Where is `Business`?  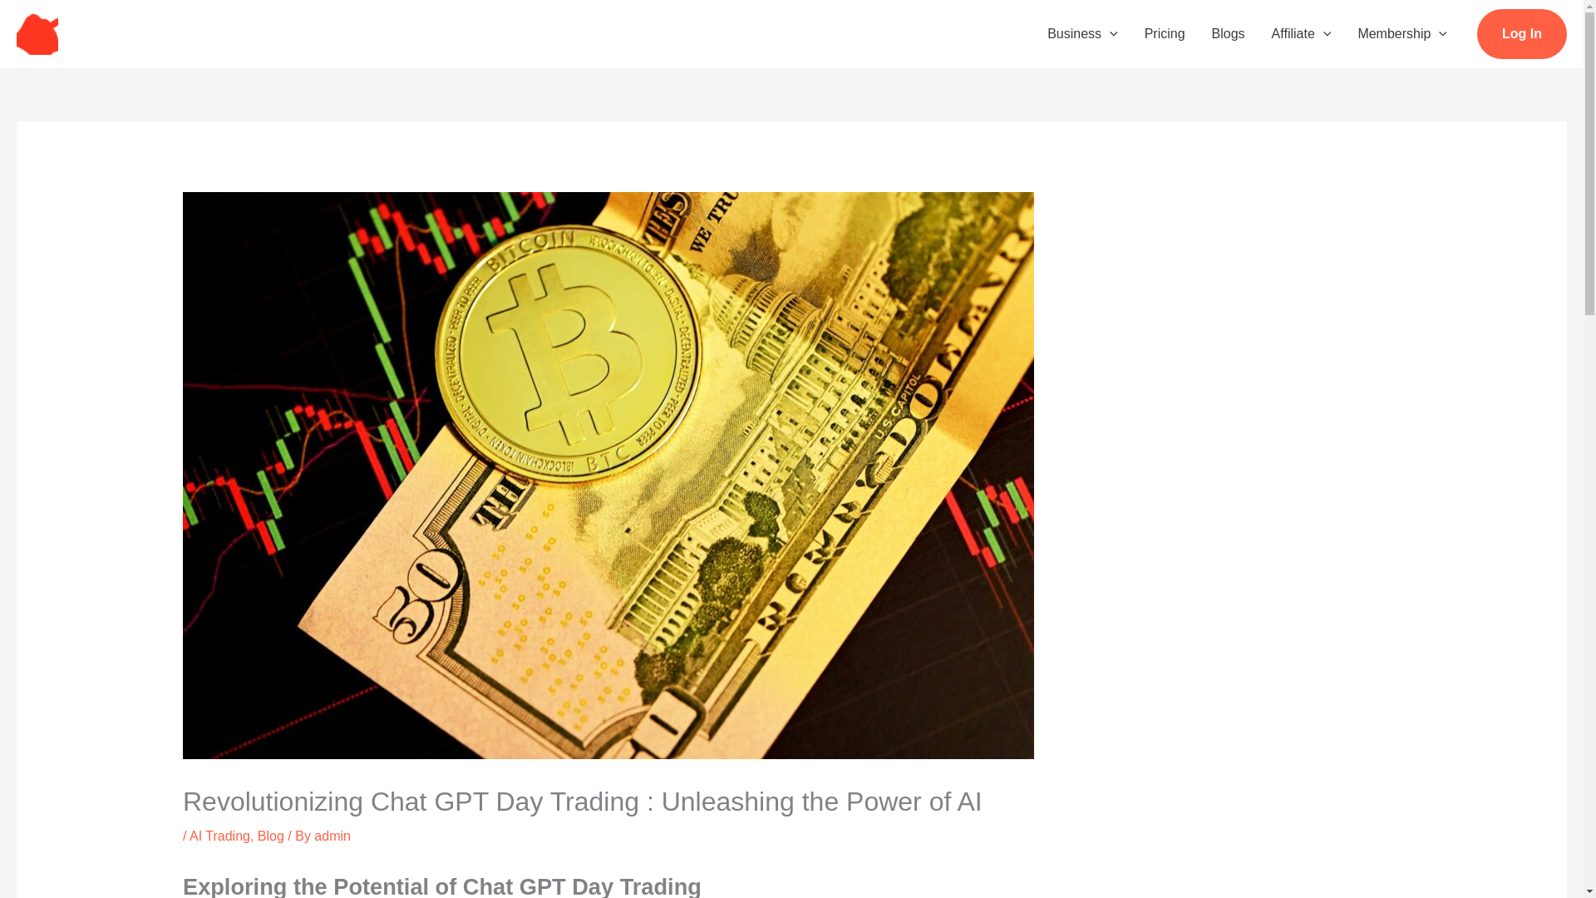 Business is located at coordinates (1082, 33).